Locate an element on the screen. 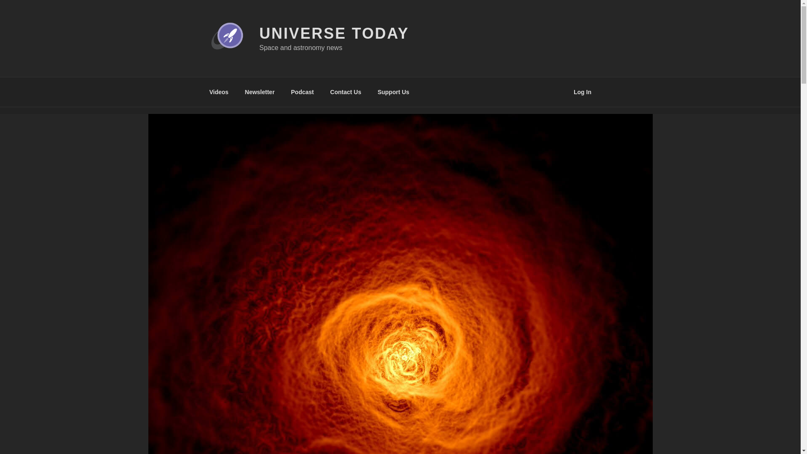 This screenshot has height=454, width=807. Podcast is located at coordinates (303, 92).